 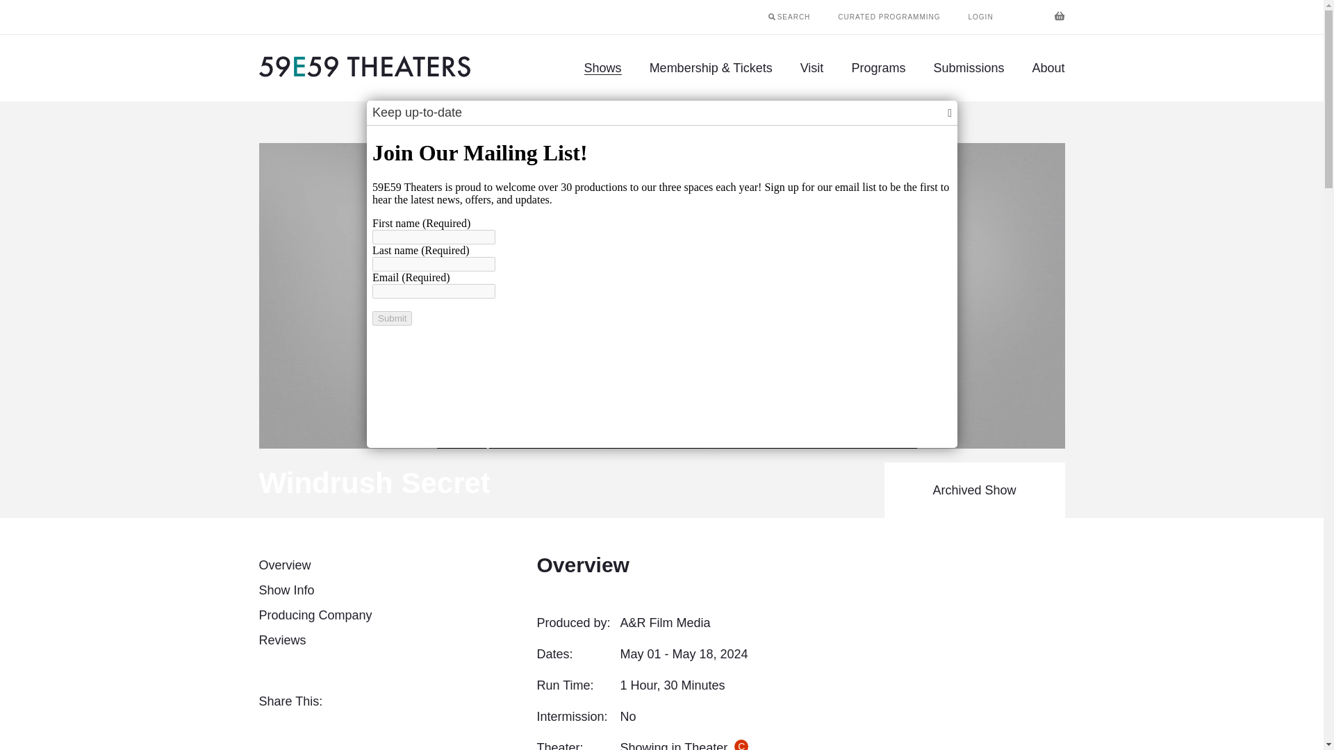 What do you see at coordinates (603, 68) in the screenshot?
I see `Shows` at bounding box center [603, 68].